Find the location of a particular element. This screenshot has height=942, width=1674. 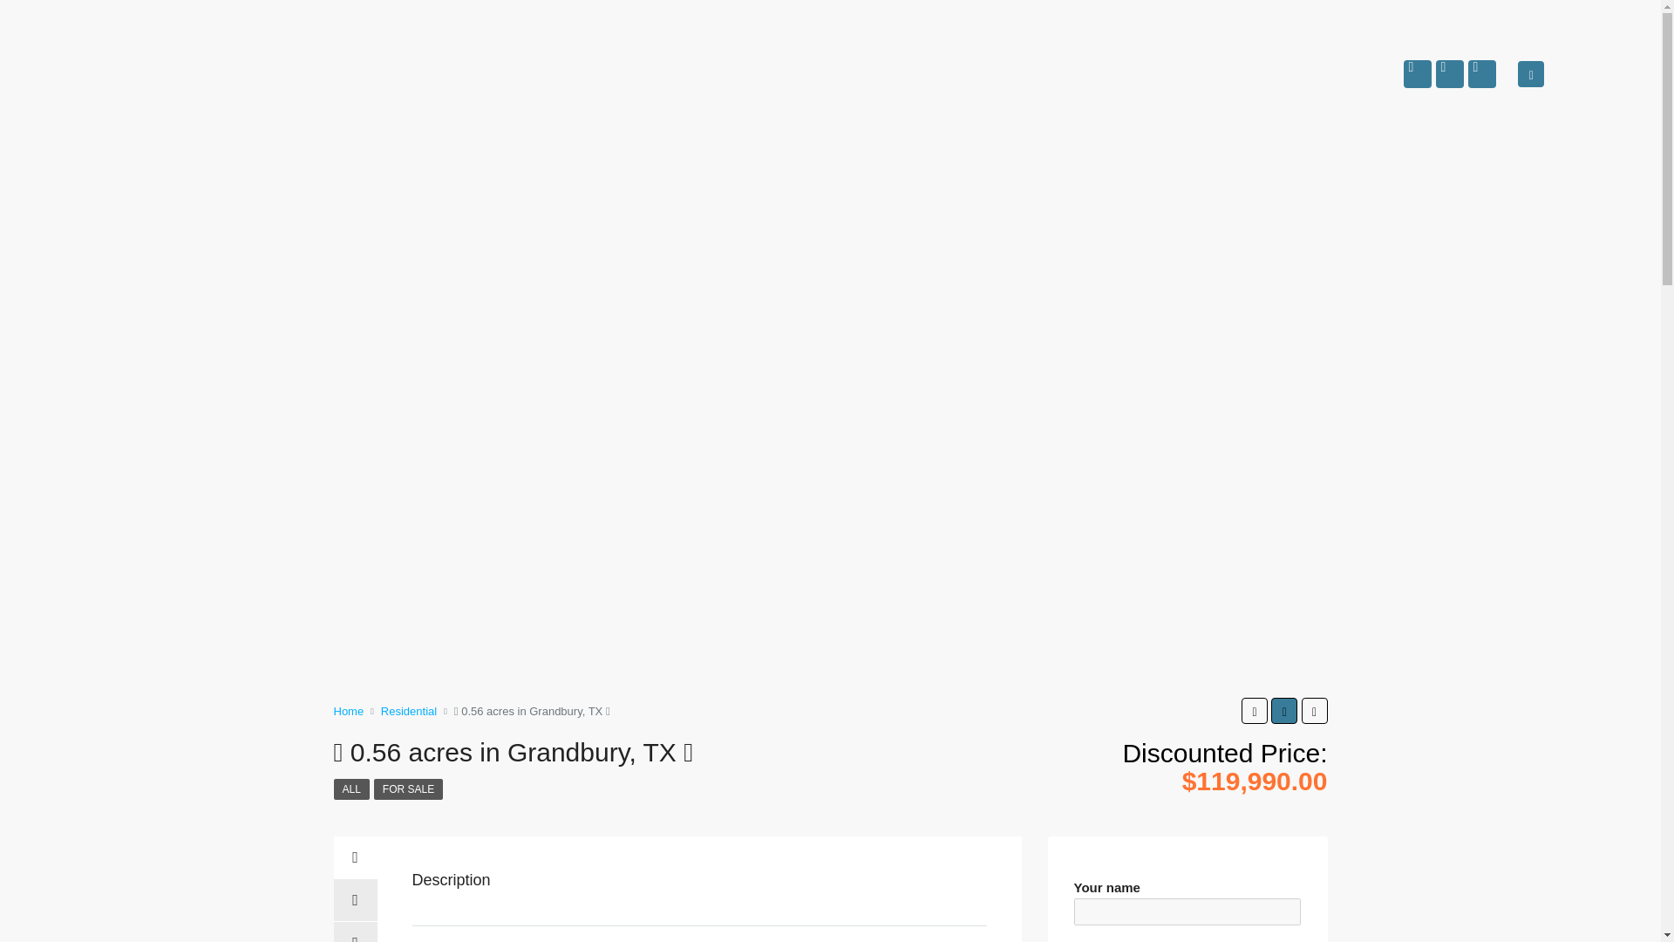

English is located at coordinates (1576, 63).